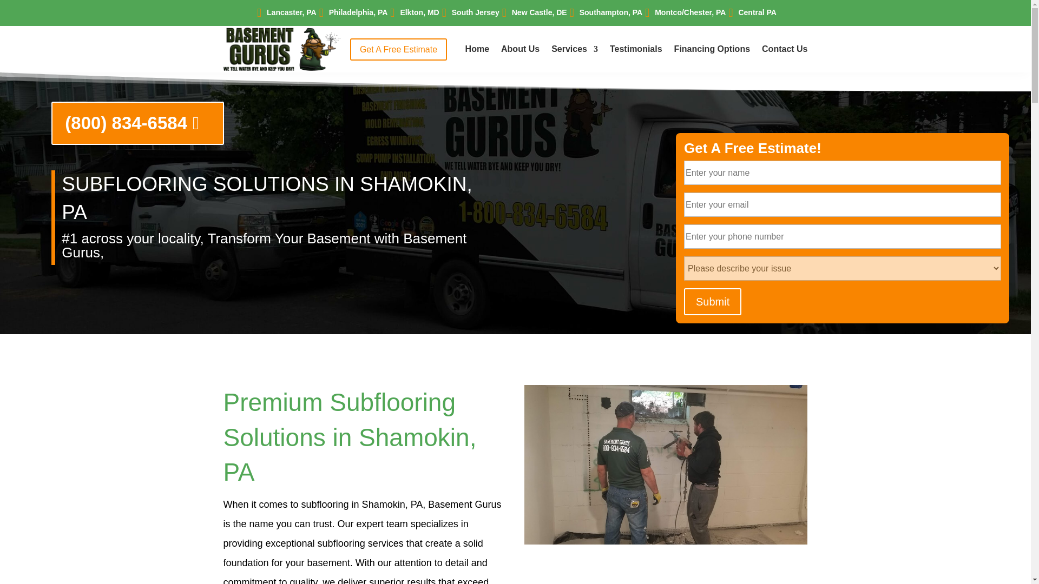  I want to click on Get A Free Estimate, so click(398, 50).